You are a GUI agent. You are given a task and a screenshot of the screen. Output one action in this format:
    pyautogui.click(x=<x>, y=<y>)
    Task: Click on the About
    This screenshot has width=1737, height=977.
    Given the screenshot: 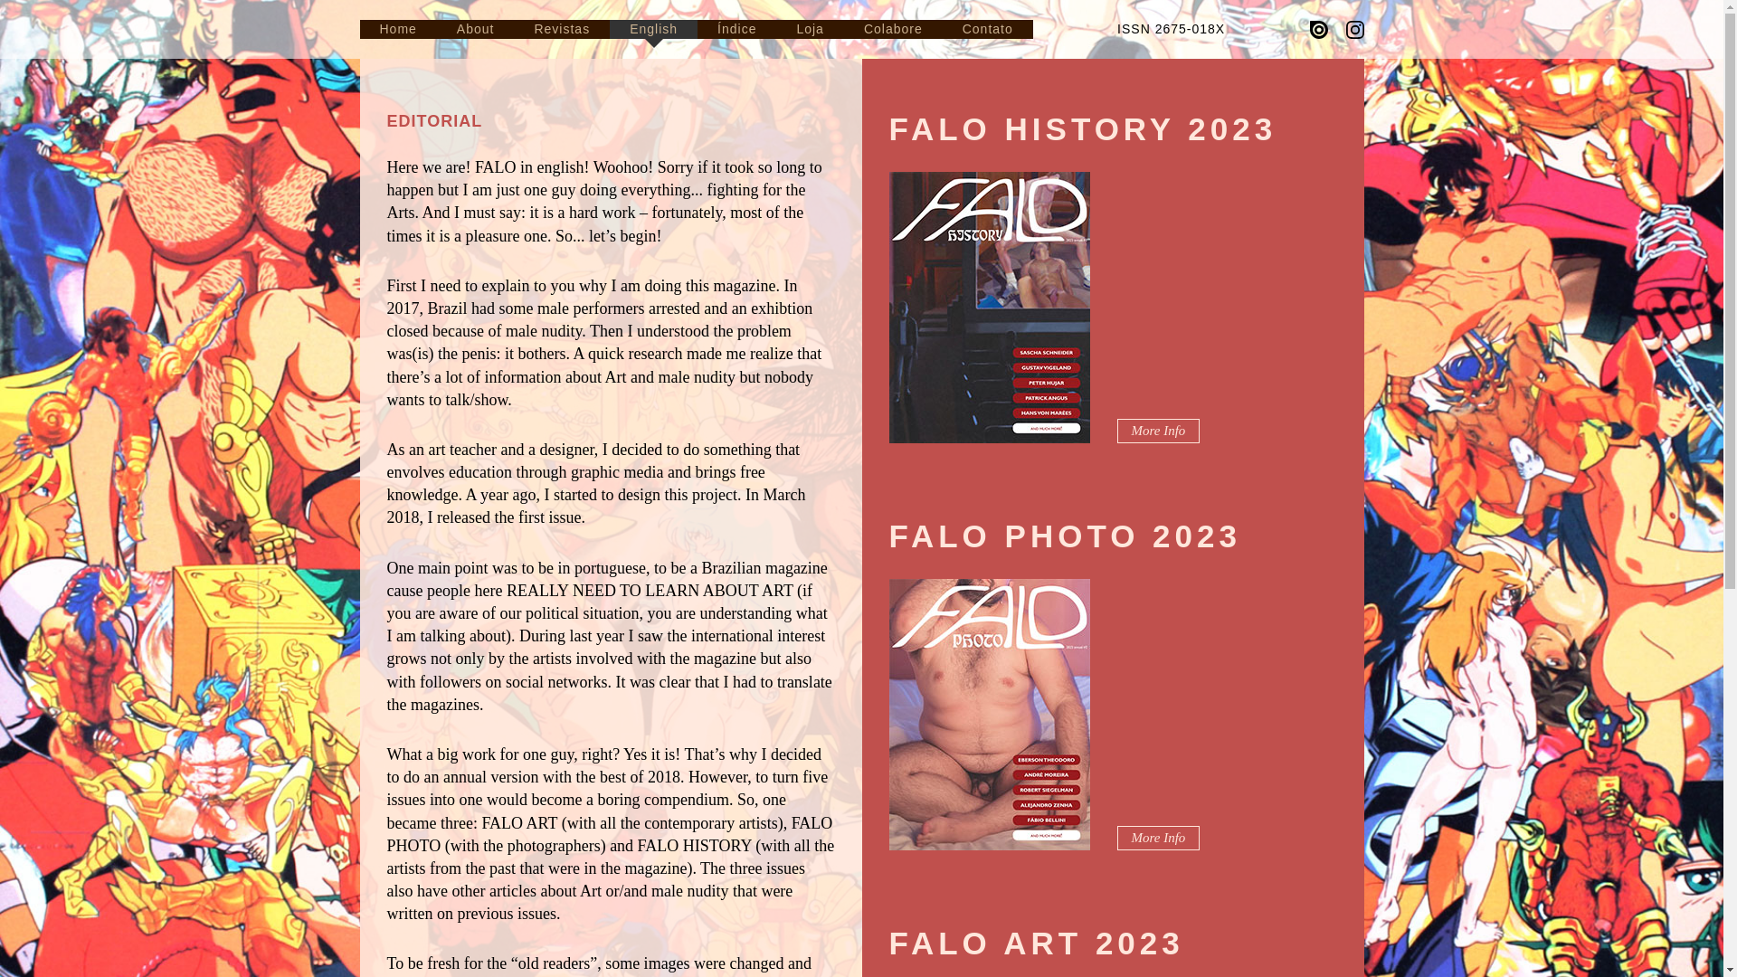 What is the action you would take?
    pyautogui.click(x=476, y=29)
    